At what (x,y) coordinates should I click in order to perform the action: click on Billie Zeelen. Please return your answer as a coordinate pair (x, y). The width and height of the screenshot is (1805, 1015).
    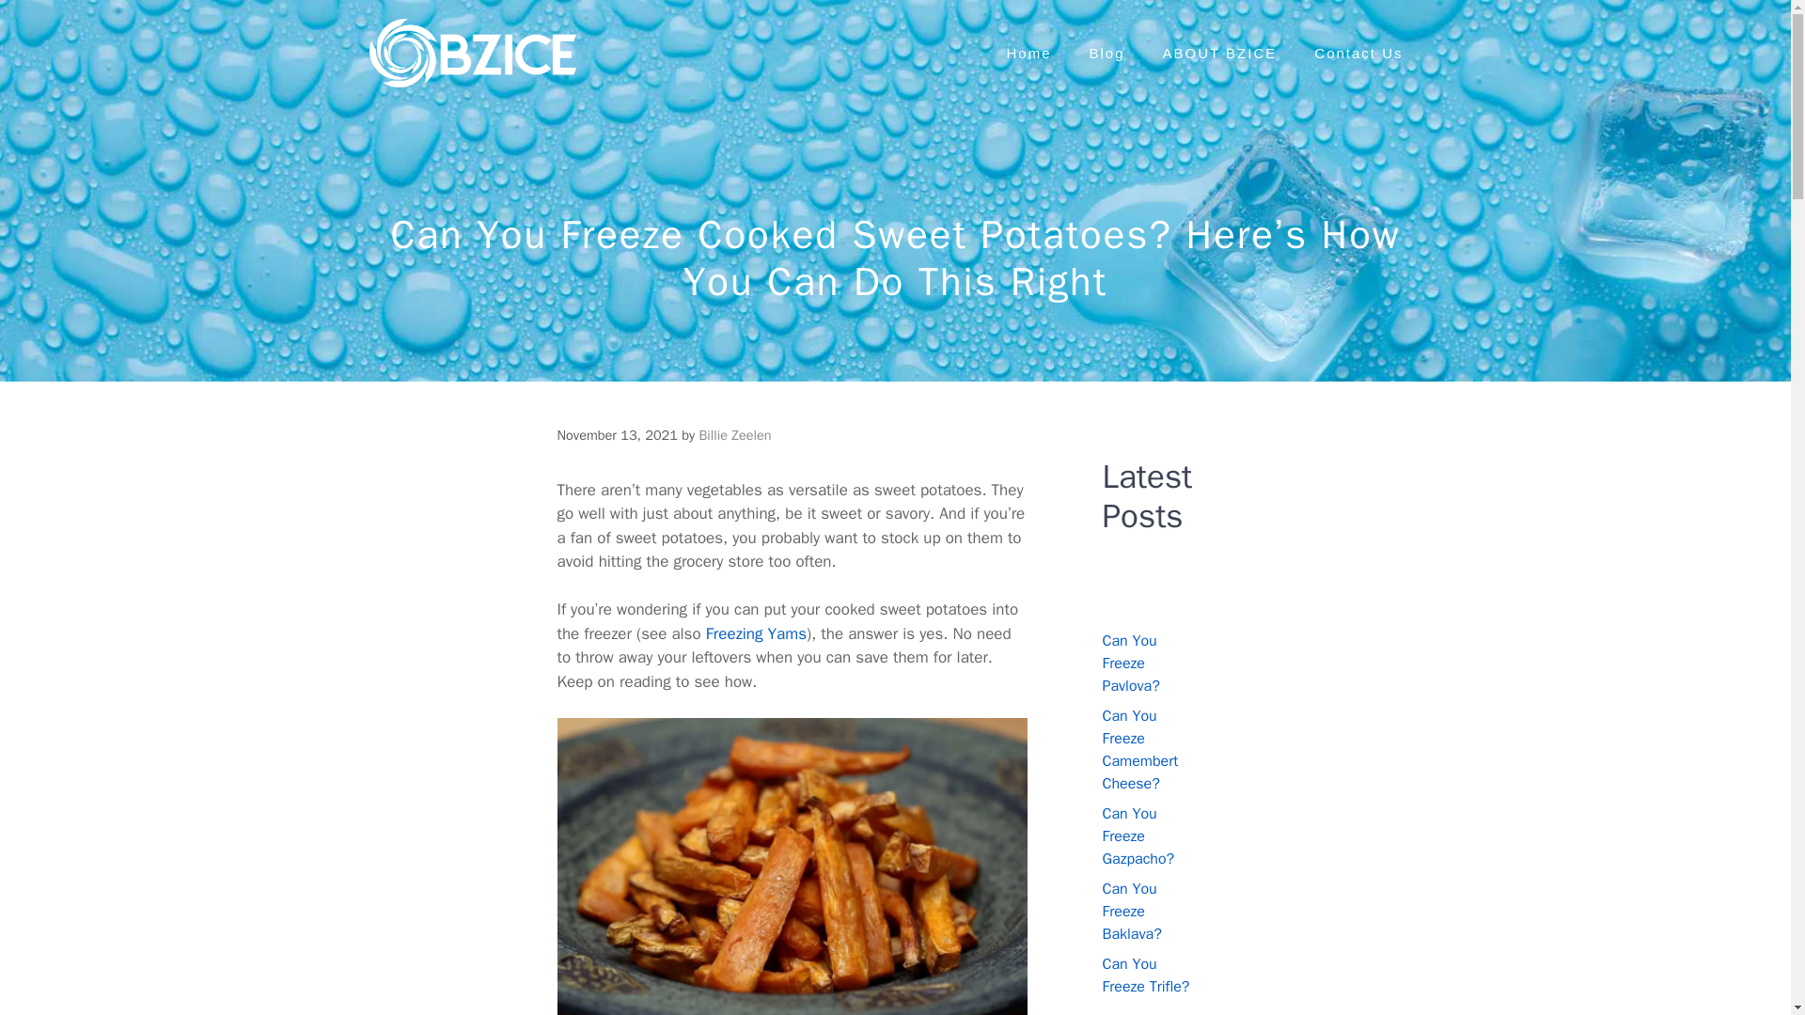
    Looking at the image, I should click on (734, 434).